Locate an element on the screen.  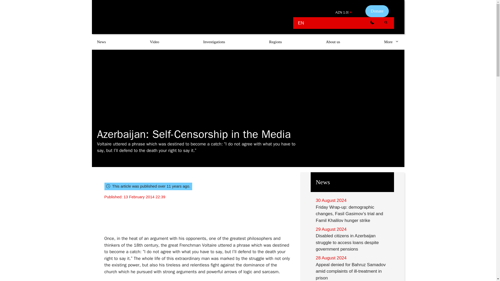
Video is located at coordinates (155, 42).